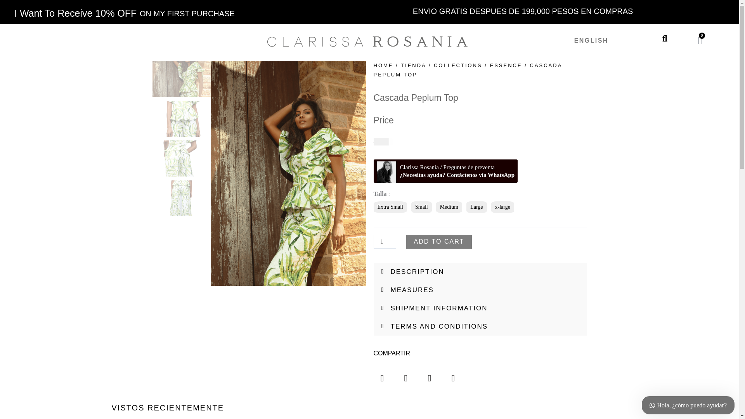 The width and height of the screenshot is (745, 419). I want to click on COLLECTIONS, so click(458, 65).